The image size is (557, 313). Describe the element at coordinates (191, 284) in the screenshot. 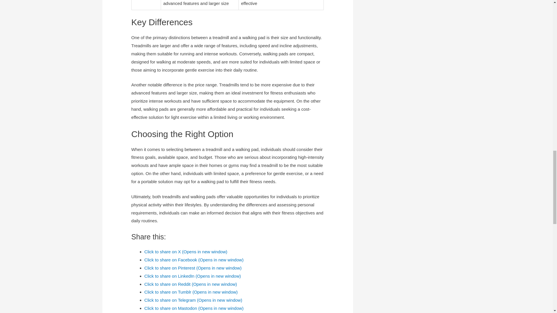

I see `Click to share on Reddit` at that location.